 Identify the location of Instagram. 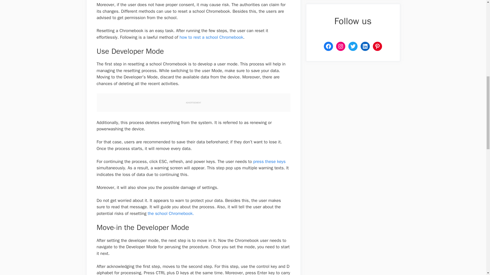
(341, 46).